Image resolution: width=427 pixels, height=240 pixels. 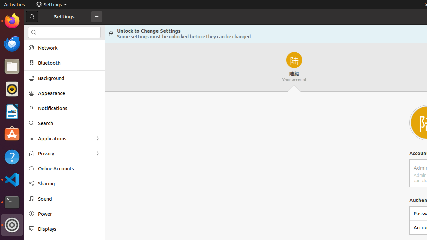 What do you see at coordinates (12, 225) in the screenshot?
I see `Settings` at bounding box center [12, 225].